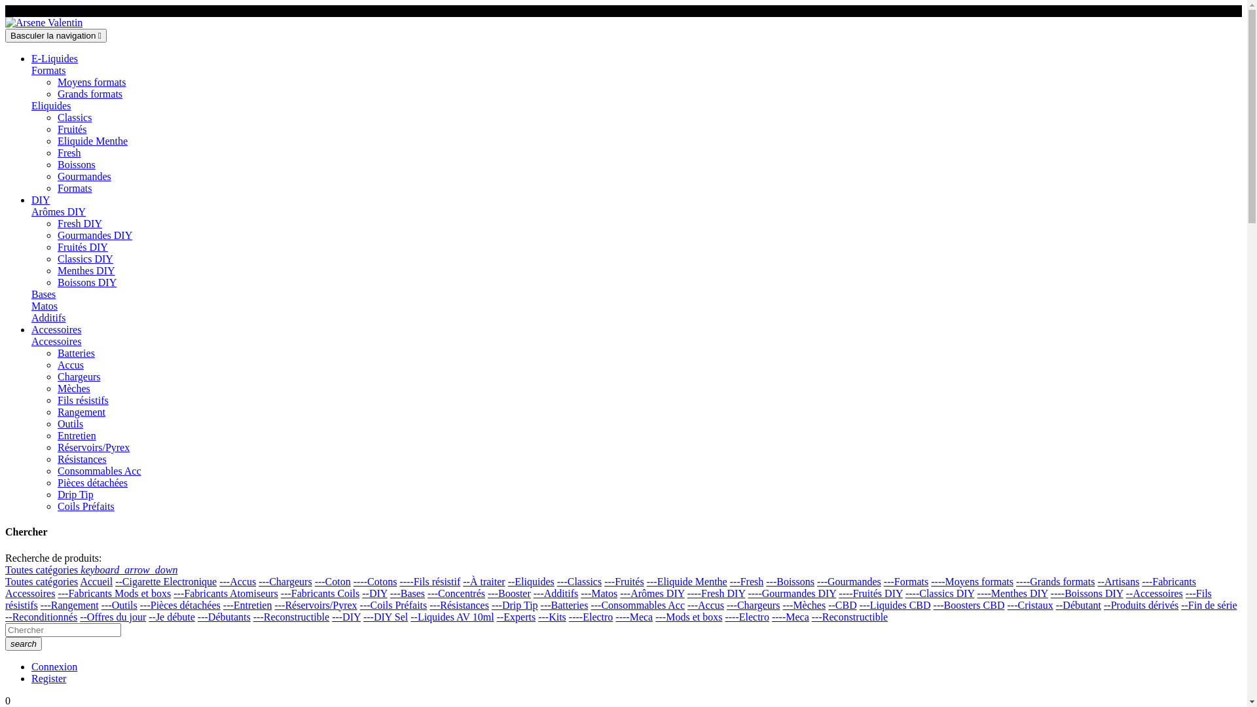 This screenshot has width=1257, height=707. I want to click on ---DIY, so click(346, 617).